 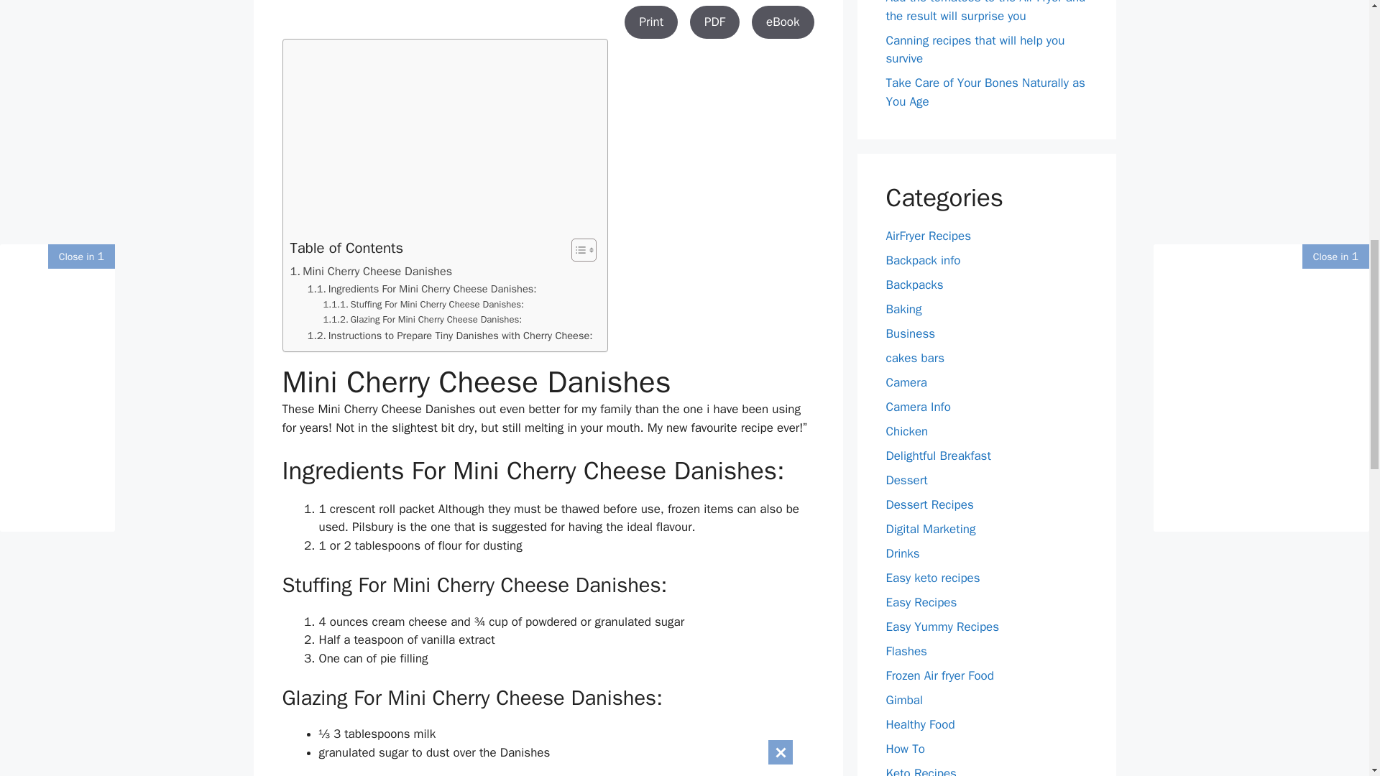 I want to click on Print, so click(x=651, y=22).